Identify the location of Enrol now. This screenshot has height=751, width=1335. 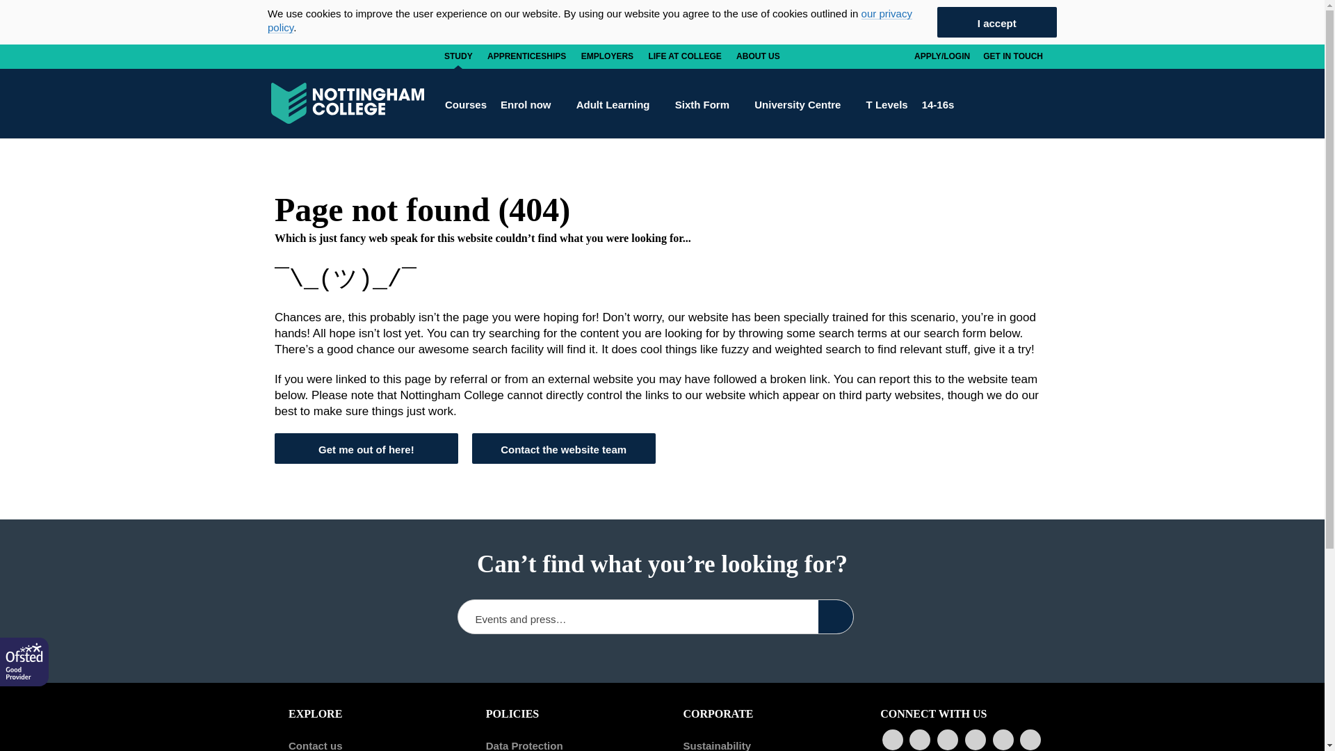
(531, 104).